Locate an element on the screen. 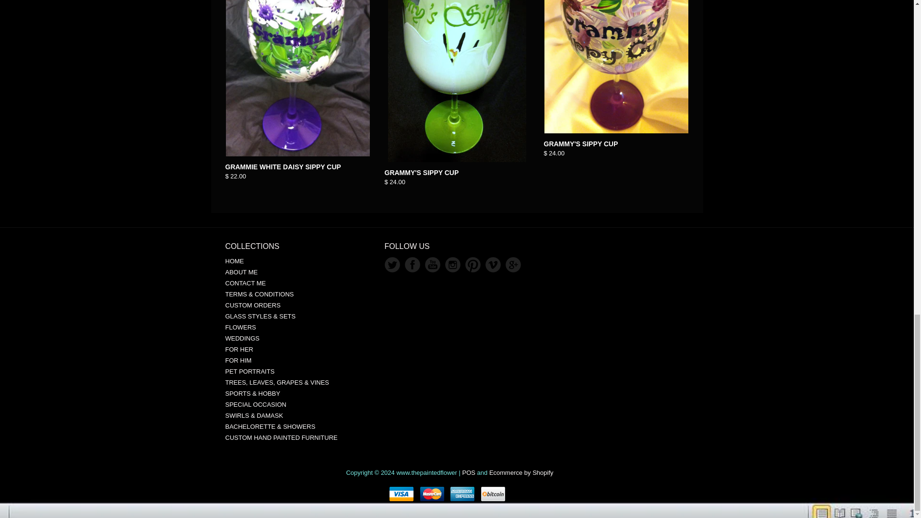  SPECIAL OCCASION is located at coordinates (256, 404).